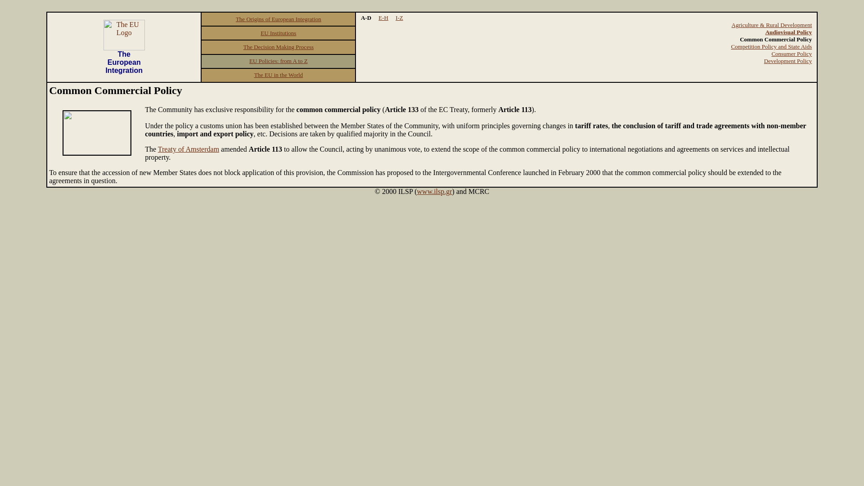 This screenshot has width=864, height=486. I want to click on I-Z, so click(400, 18).